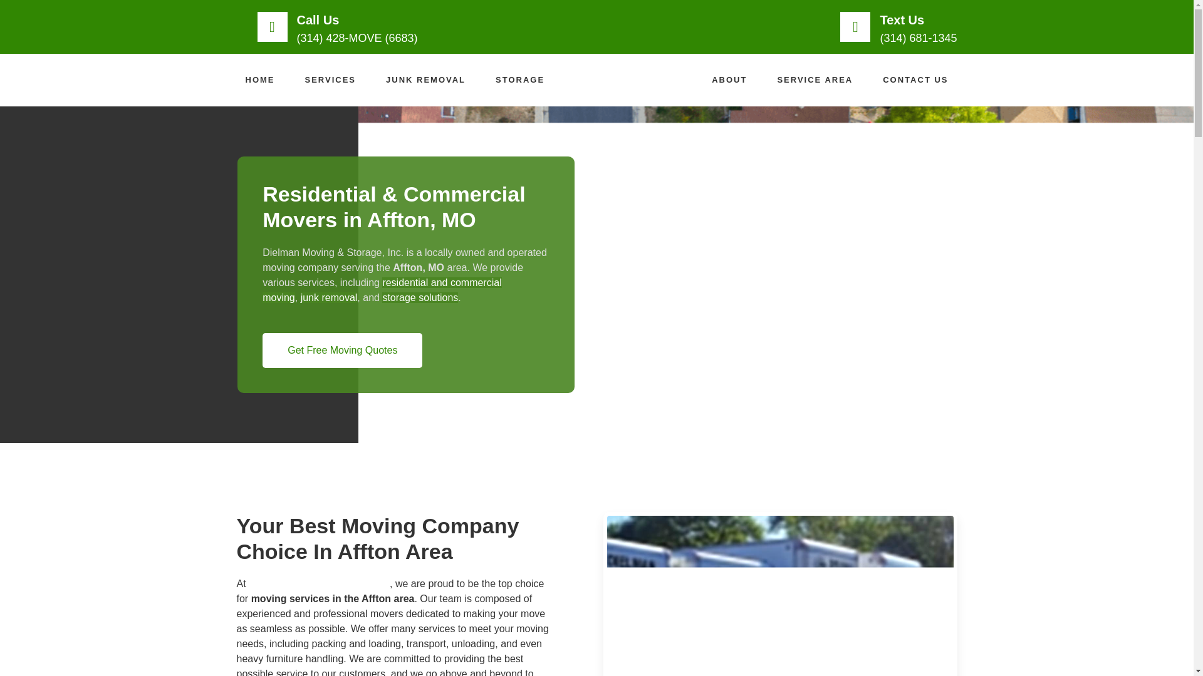  I want to click on Call Us, so click(318, 20).